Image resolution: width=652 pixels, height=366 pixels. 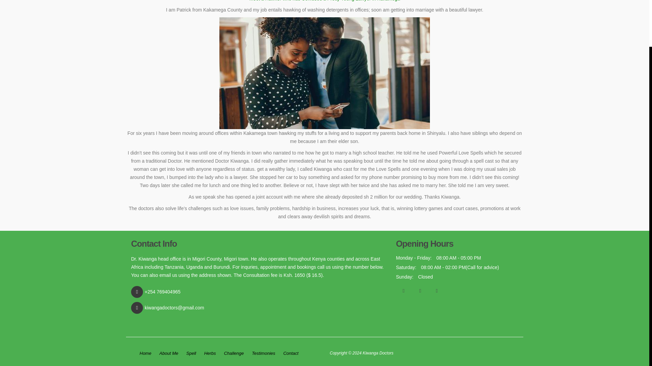 I want to click on Home, so click(x=145, y=353).